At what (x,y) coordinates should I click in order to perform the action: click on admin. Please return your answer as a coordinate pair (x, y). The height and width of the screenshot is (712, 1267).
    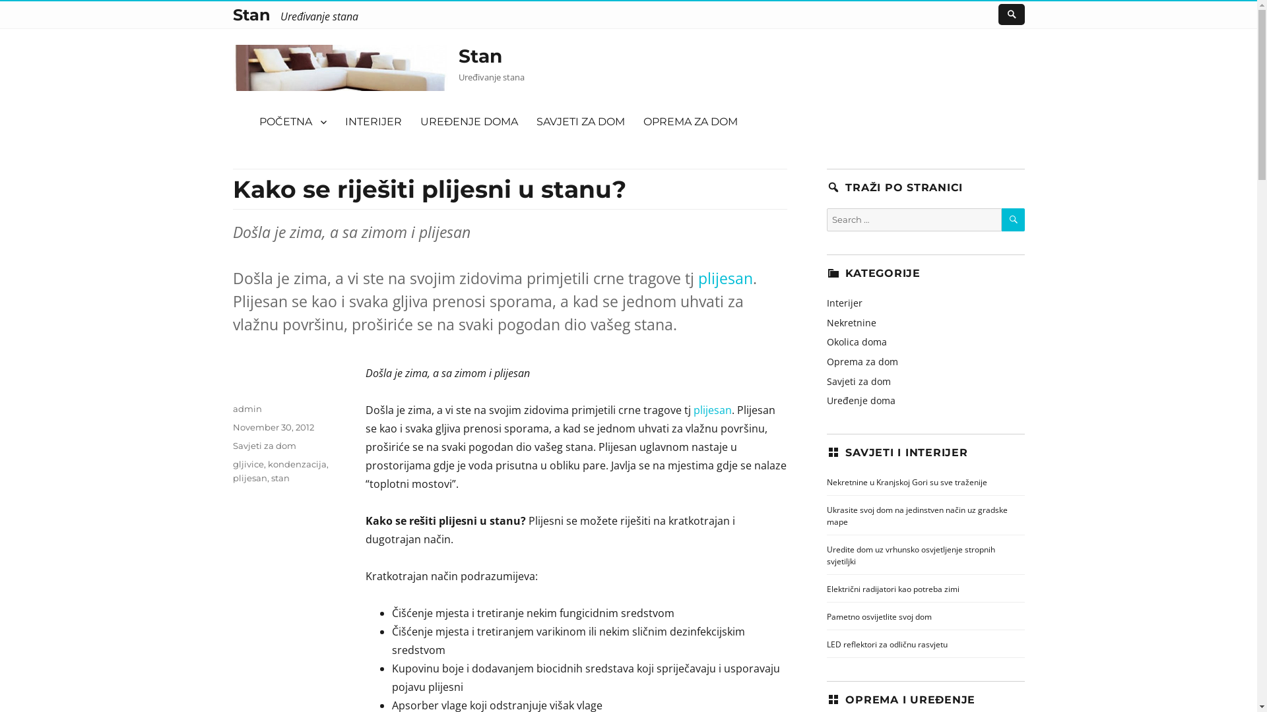
    Looking at the image, I should click on (247, 409).